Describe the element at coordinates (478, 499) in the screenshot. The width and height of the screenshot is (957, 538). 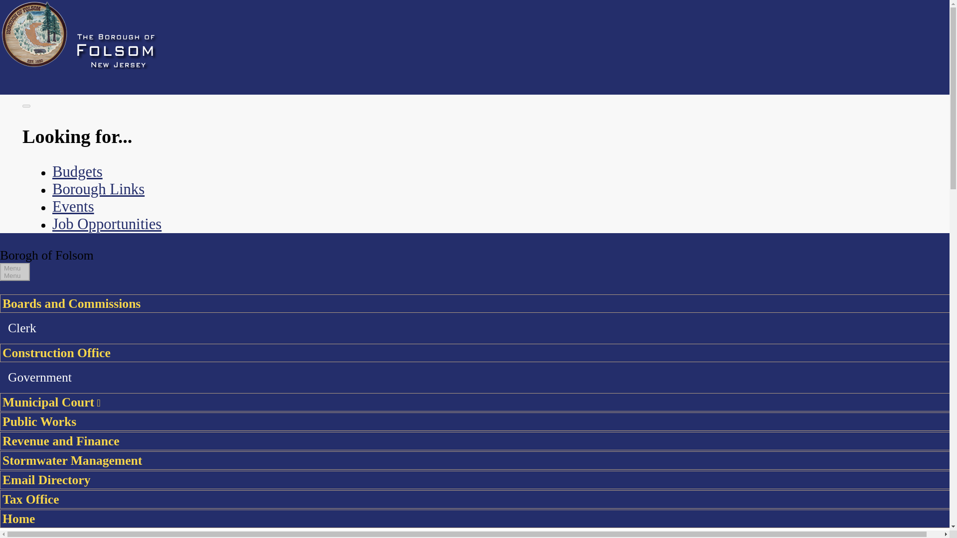
I see `Tax Office` at that location.